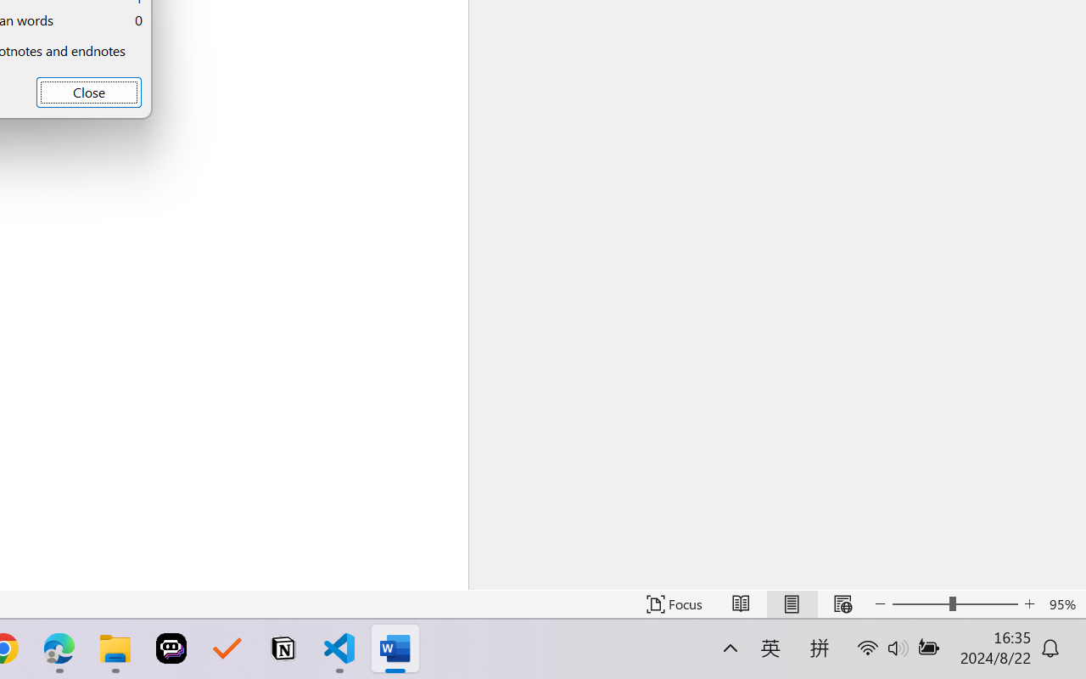  What do you see at coordinates (1064, 604) in the screenshot?
I see `Zoom 95%` at bounding box center [1064, 604].